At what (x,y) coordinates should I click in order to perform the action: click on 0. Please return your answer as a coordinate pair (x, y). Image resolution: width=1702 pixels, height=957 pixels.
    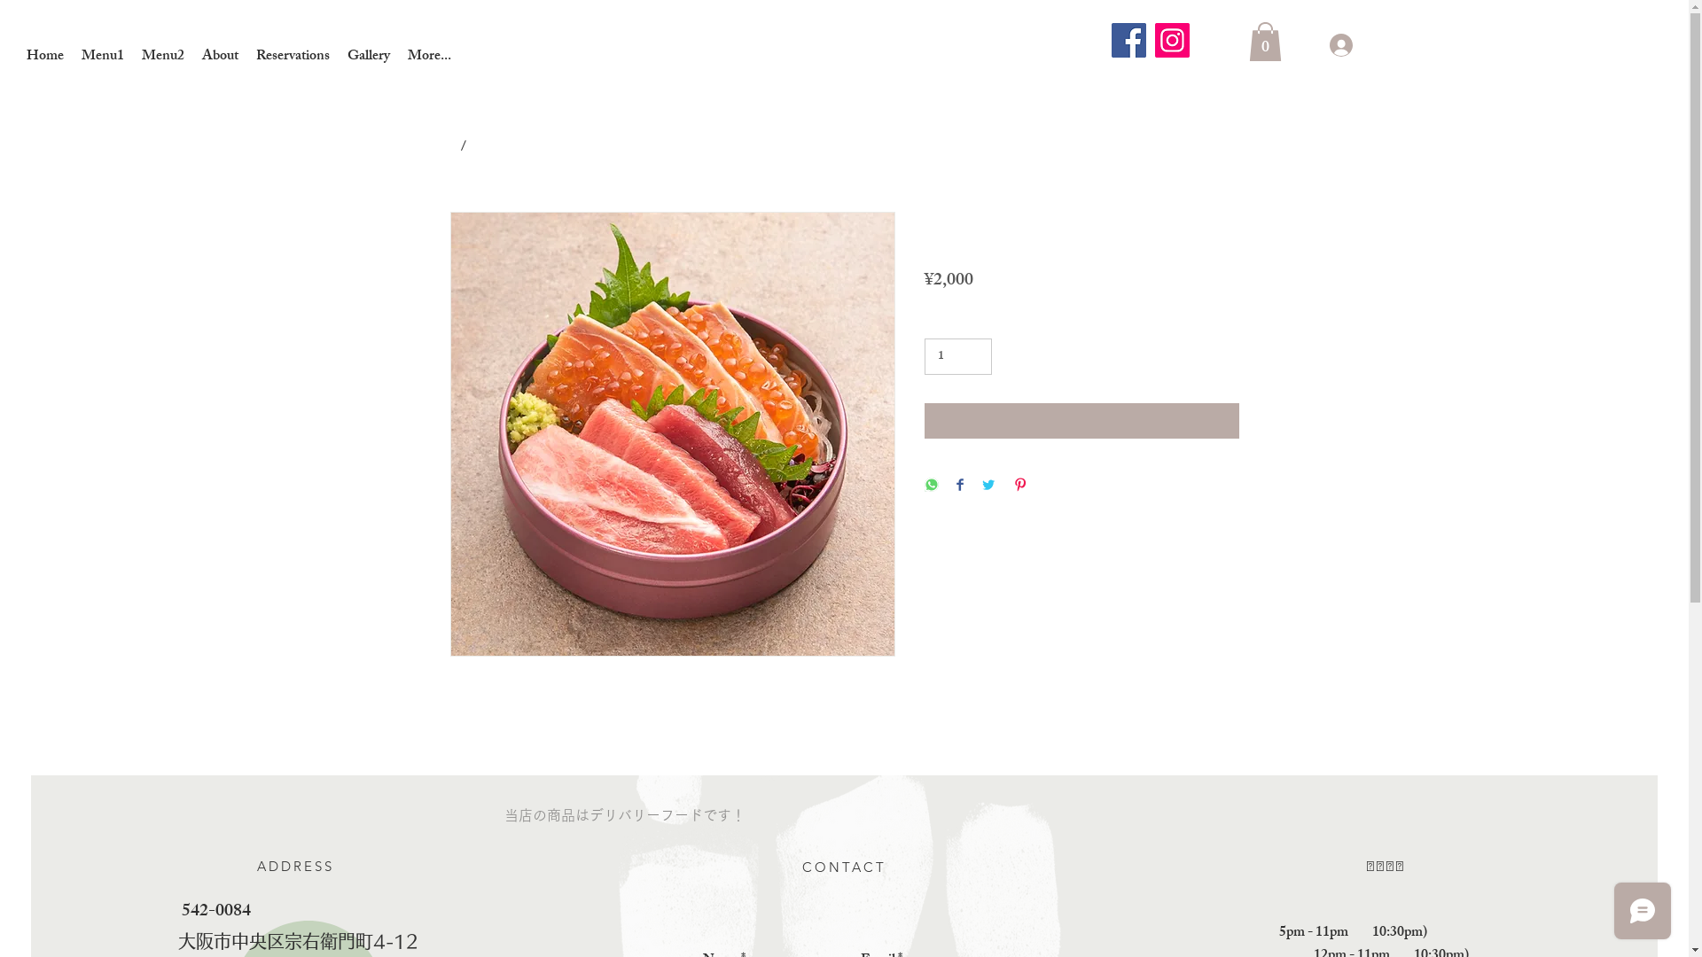
    Looking at the image, I should click on (1264, 42).